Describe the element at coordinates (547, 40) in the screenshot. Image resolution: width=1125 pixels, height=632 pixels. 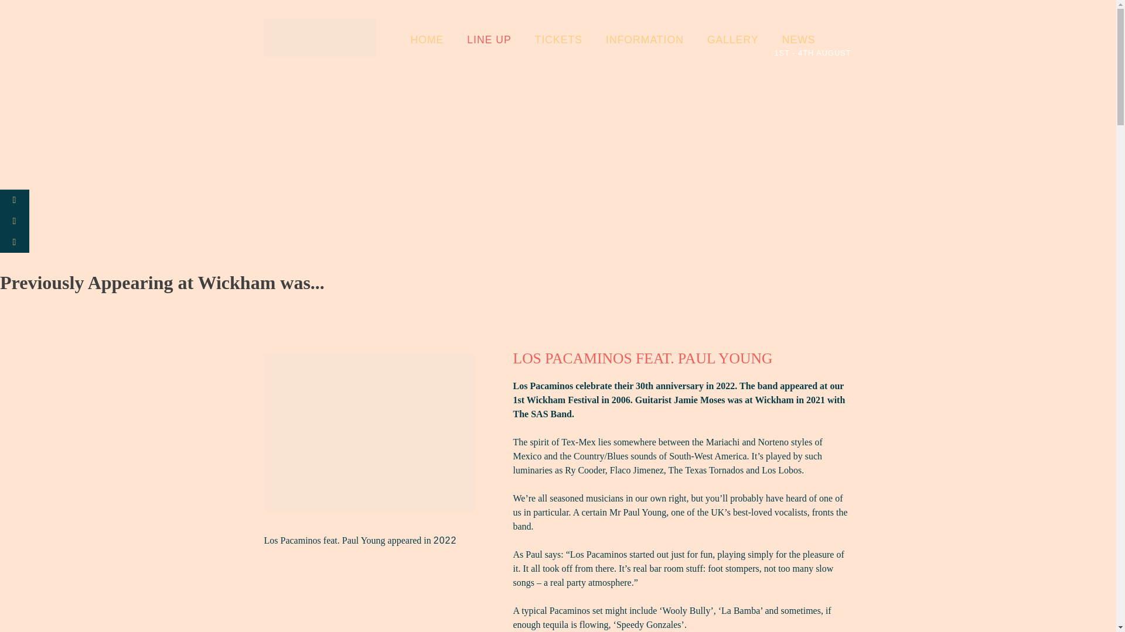
I see `TICKETS` at that location.